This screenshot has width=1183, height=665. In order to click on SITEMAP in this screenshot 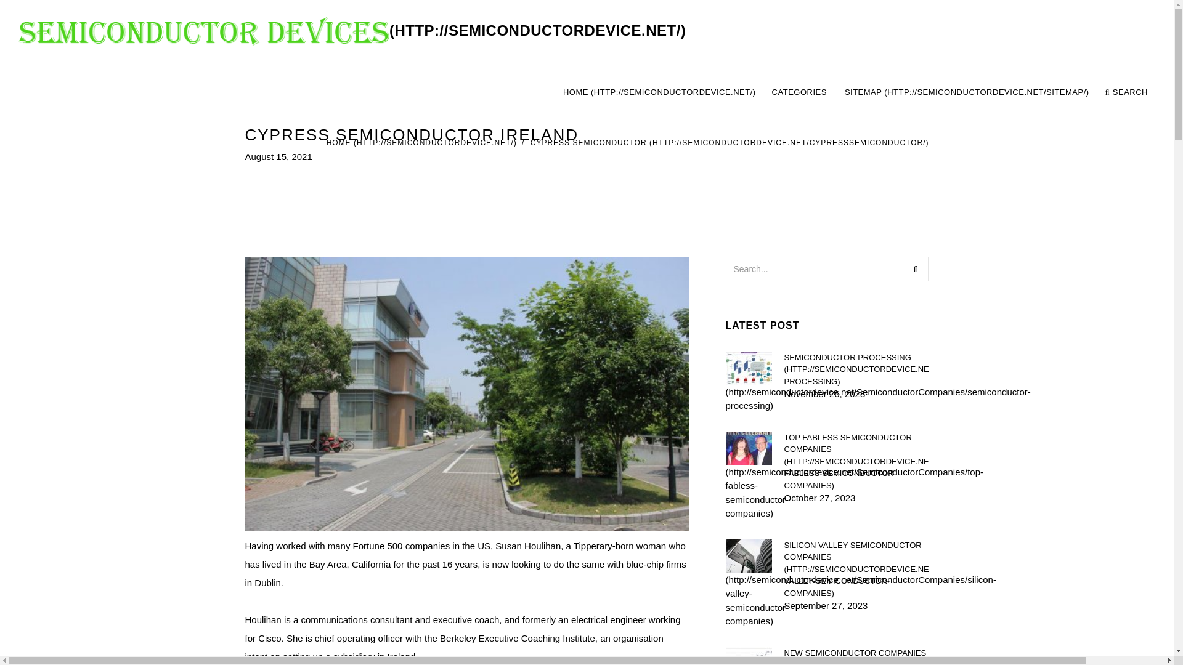, I will do `click(967, 92)`.